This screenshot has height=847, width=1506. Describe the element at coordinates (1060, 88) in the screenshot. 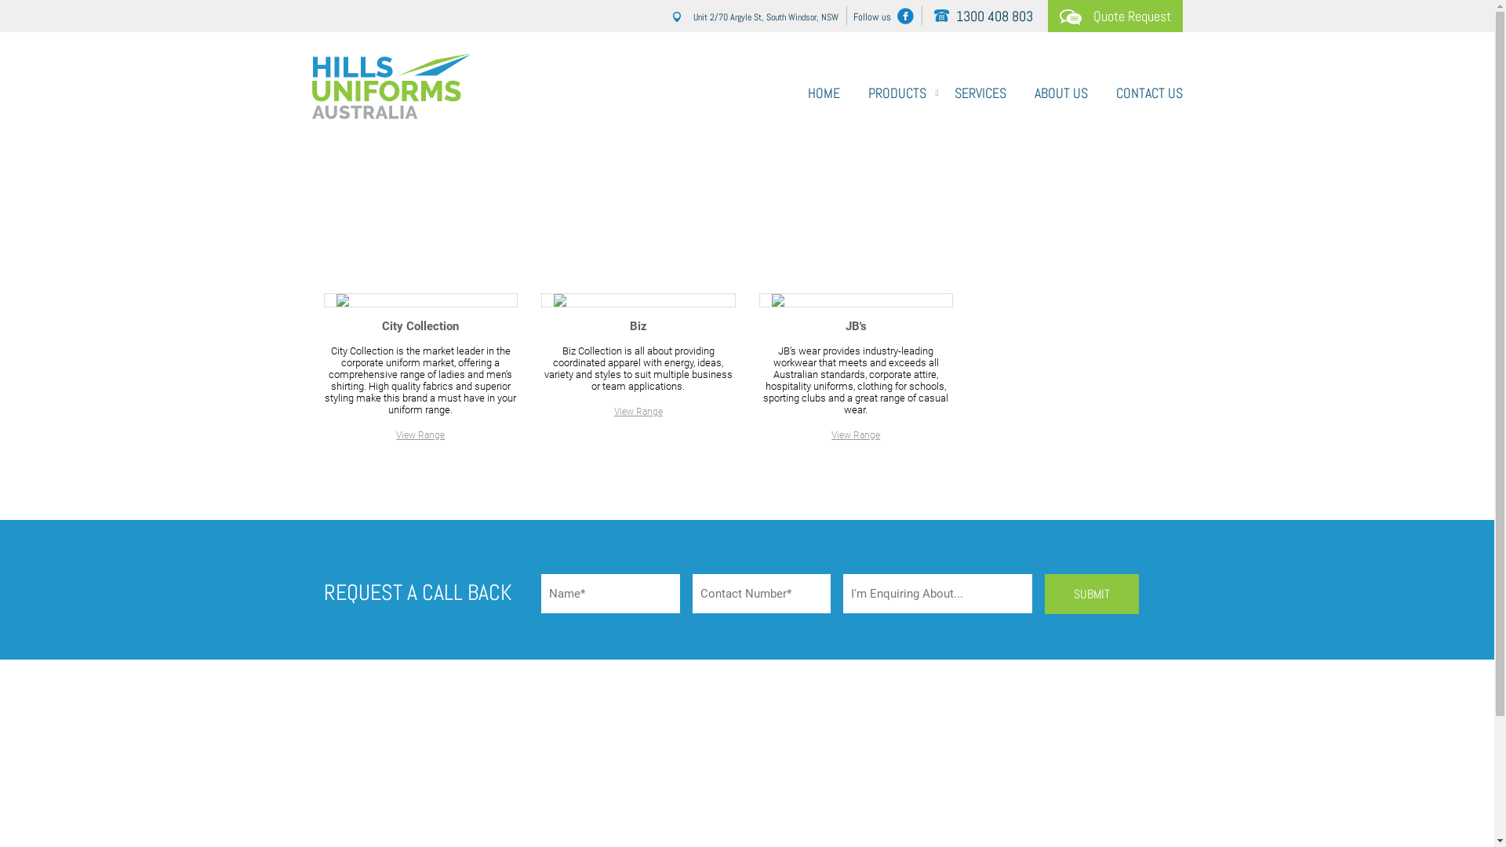

I see `ABOUT US` at that location.